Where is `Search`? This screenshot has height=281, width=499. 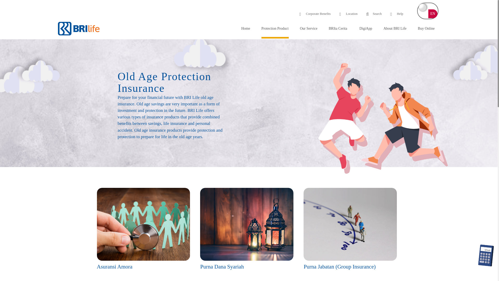 Search is located at coordinates (374, 14).